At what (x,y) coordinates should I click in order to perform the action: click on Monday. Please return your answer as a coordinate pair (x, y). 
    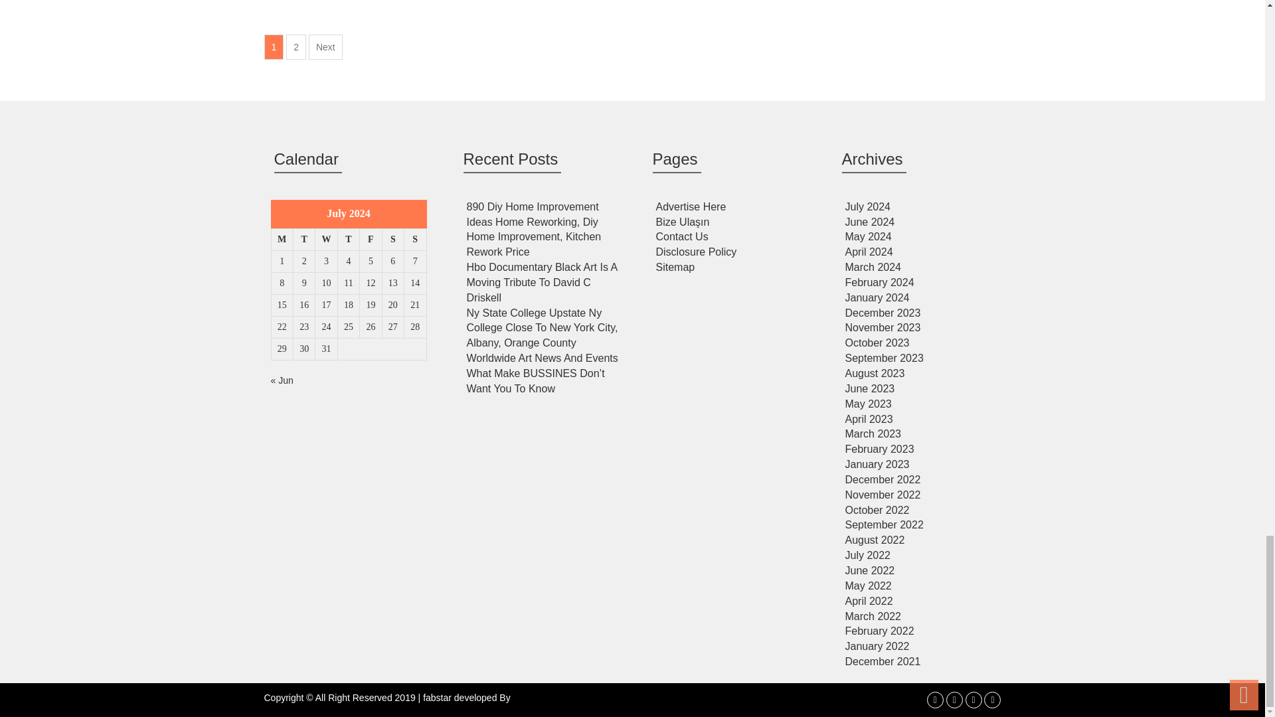
    Looking at the image, I should click on (282, 239).